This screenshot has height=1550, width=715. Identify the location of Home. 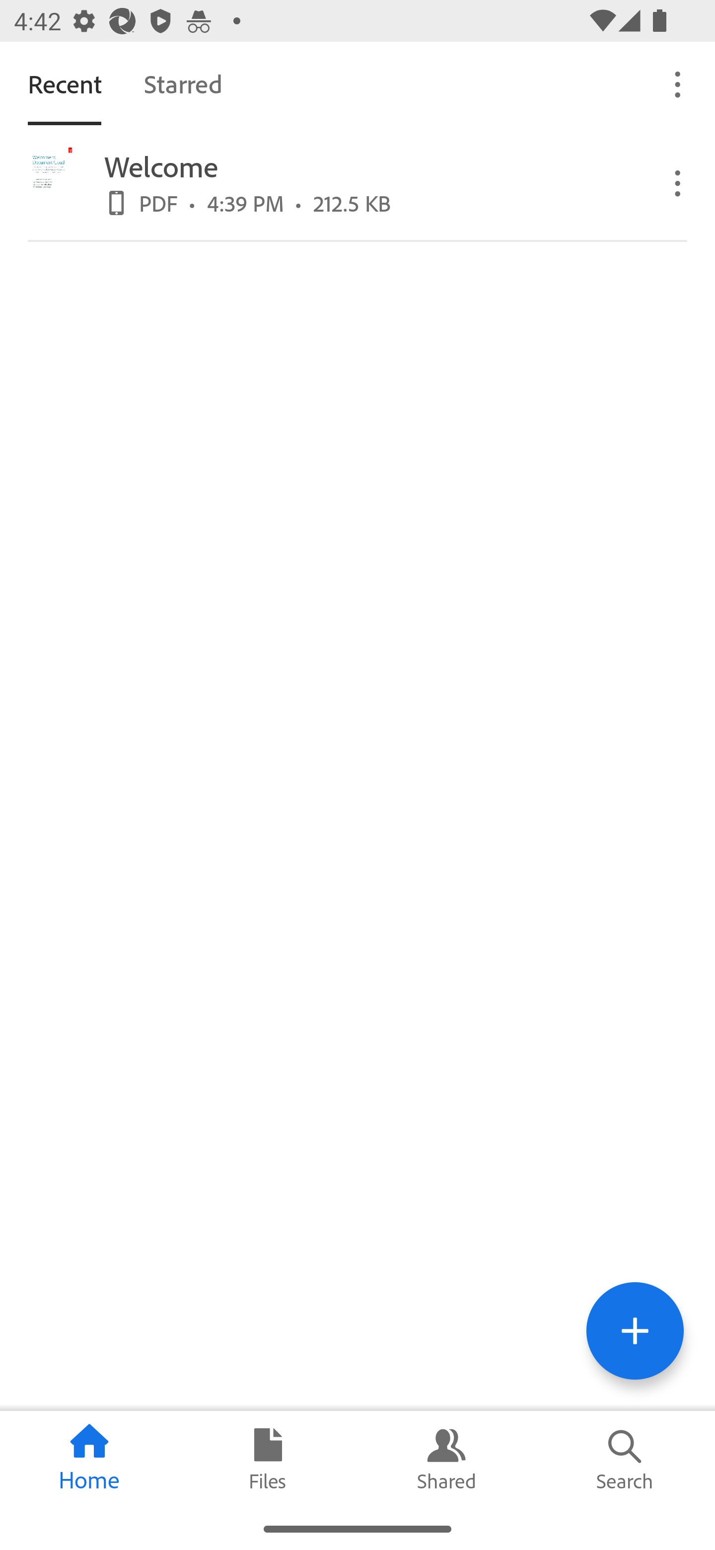
(89, 1459).